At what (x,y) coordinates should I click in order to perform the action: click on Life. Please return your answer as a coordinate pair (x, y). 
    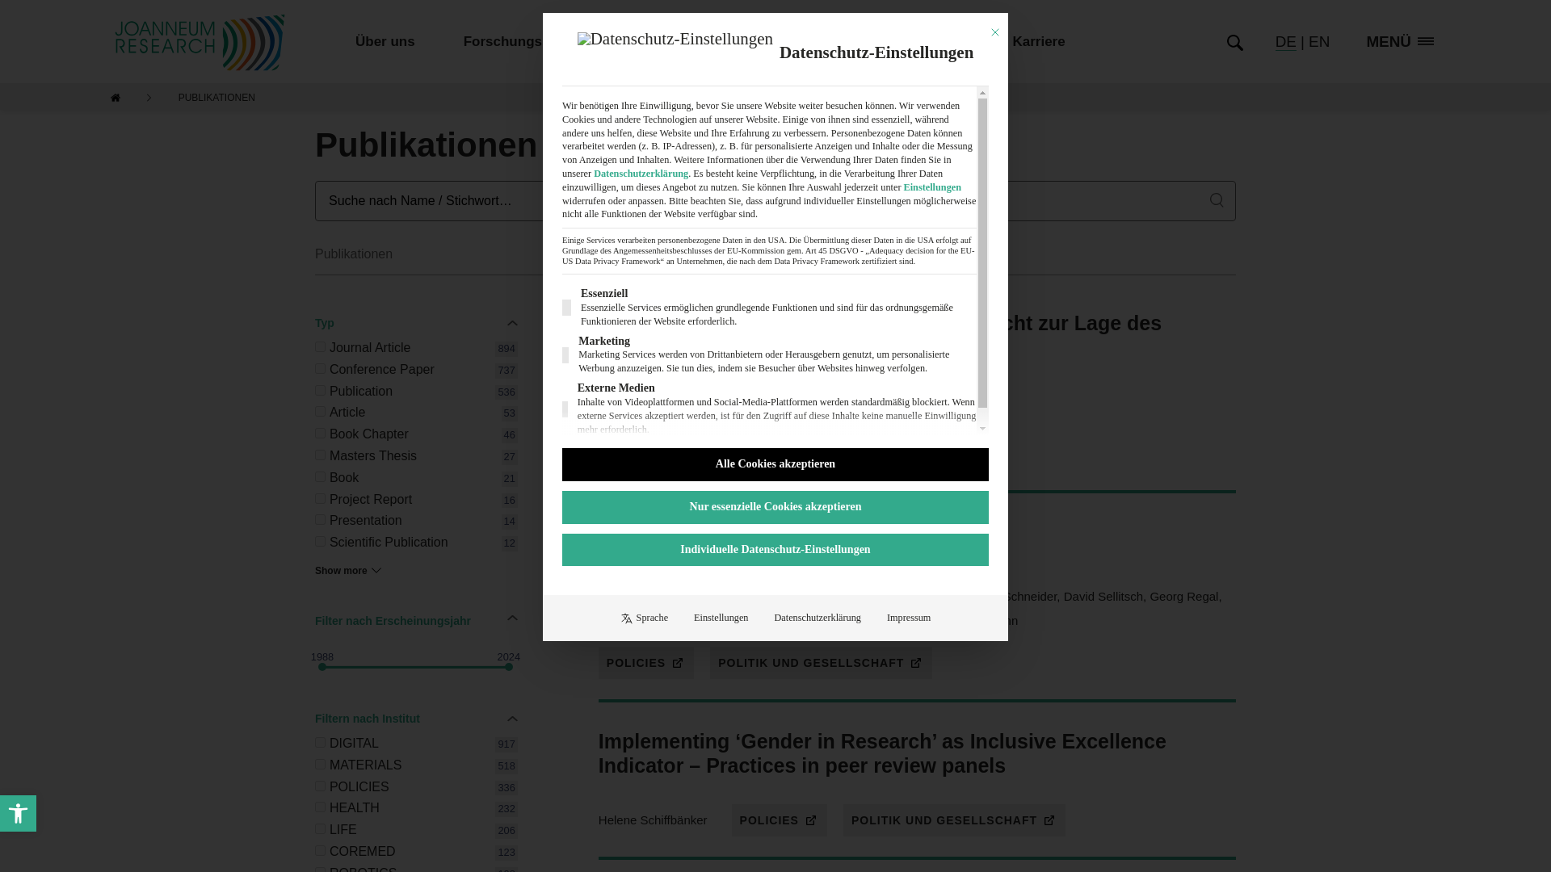
    Looking at the image, I should click on (320, 764).